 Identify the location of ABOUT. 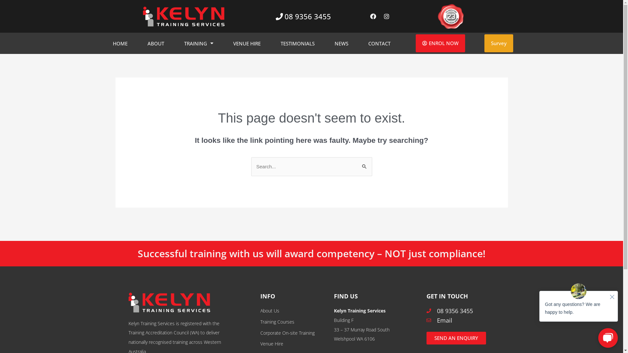
(156, 43).